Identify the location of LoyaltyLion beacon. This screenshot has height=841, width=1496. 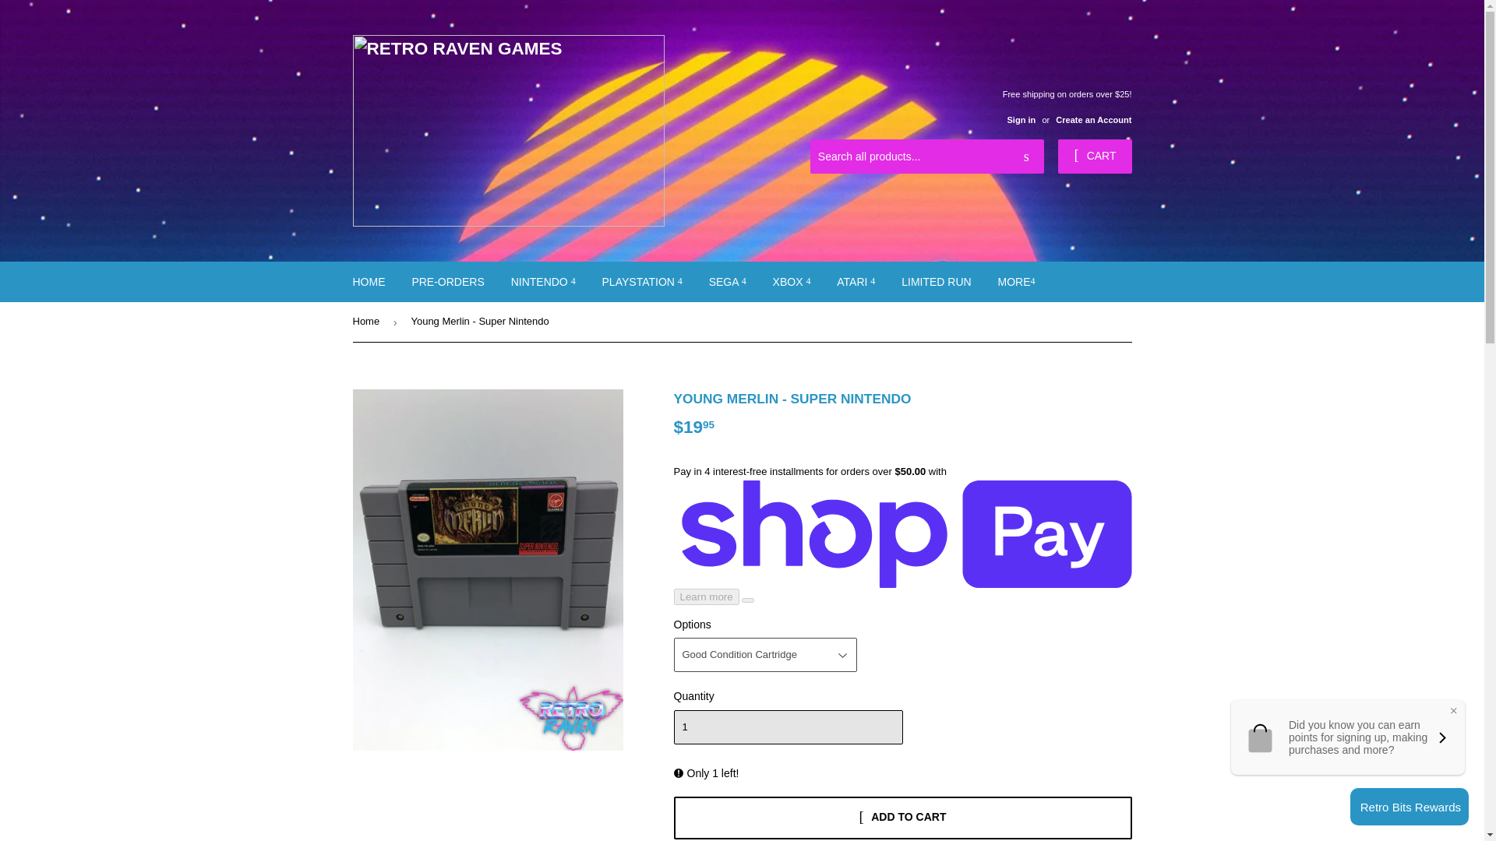
(1410, 806).